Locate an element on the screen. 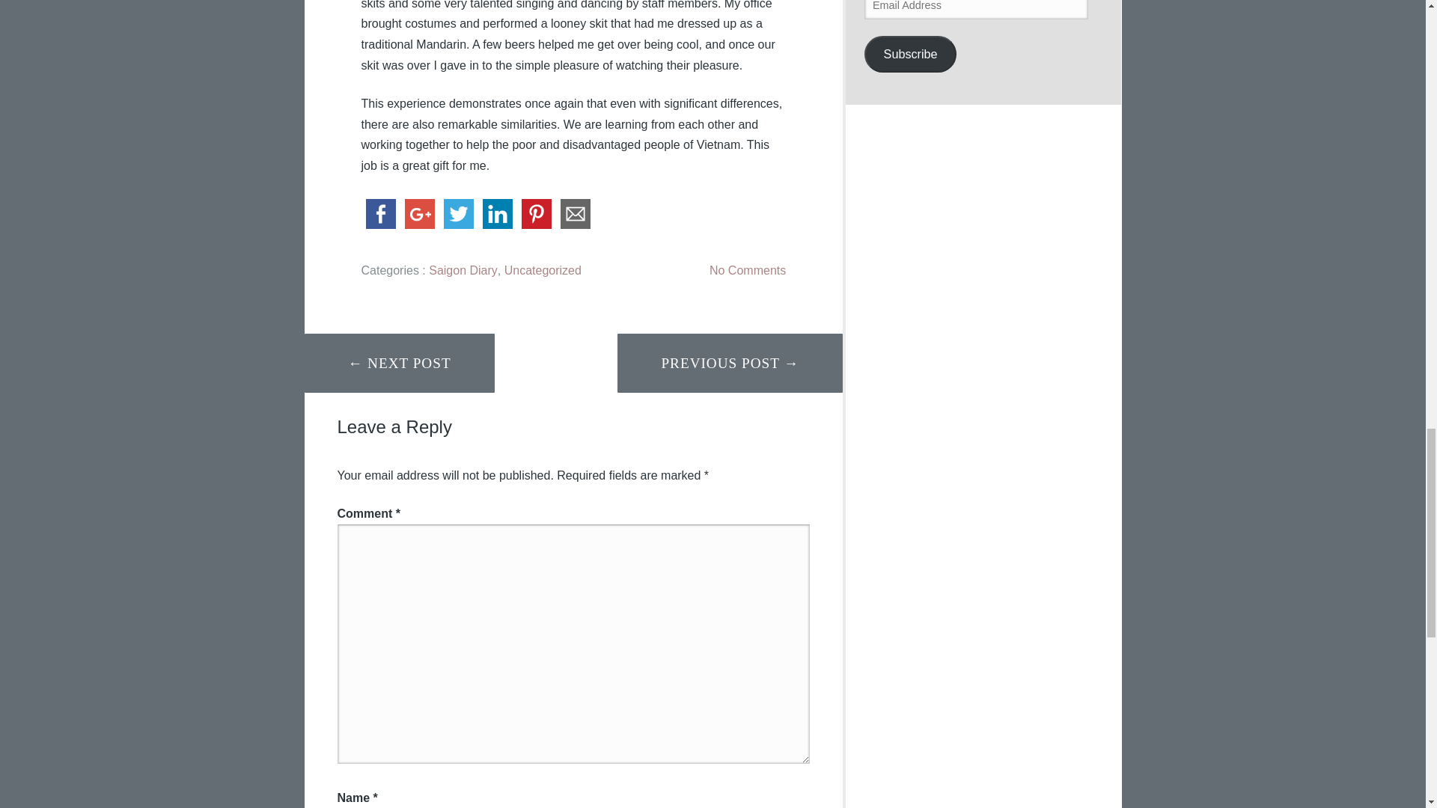 The image size is (1437, 808). google is located at coordinates (418, 214).